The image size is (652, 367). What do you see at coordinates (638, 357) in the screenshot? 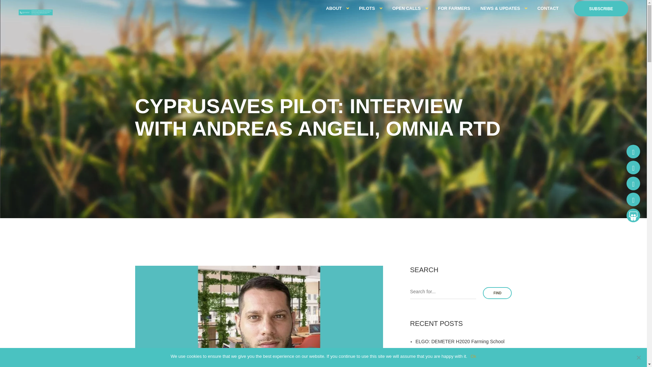
I see `No` at bounding box center [638, 357].